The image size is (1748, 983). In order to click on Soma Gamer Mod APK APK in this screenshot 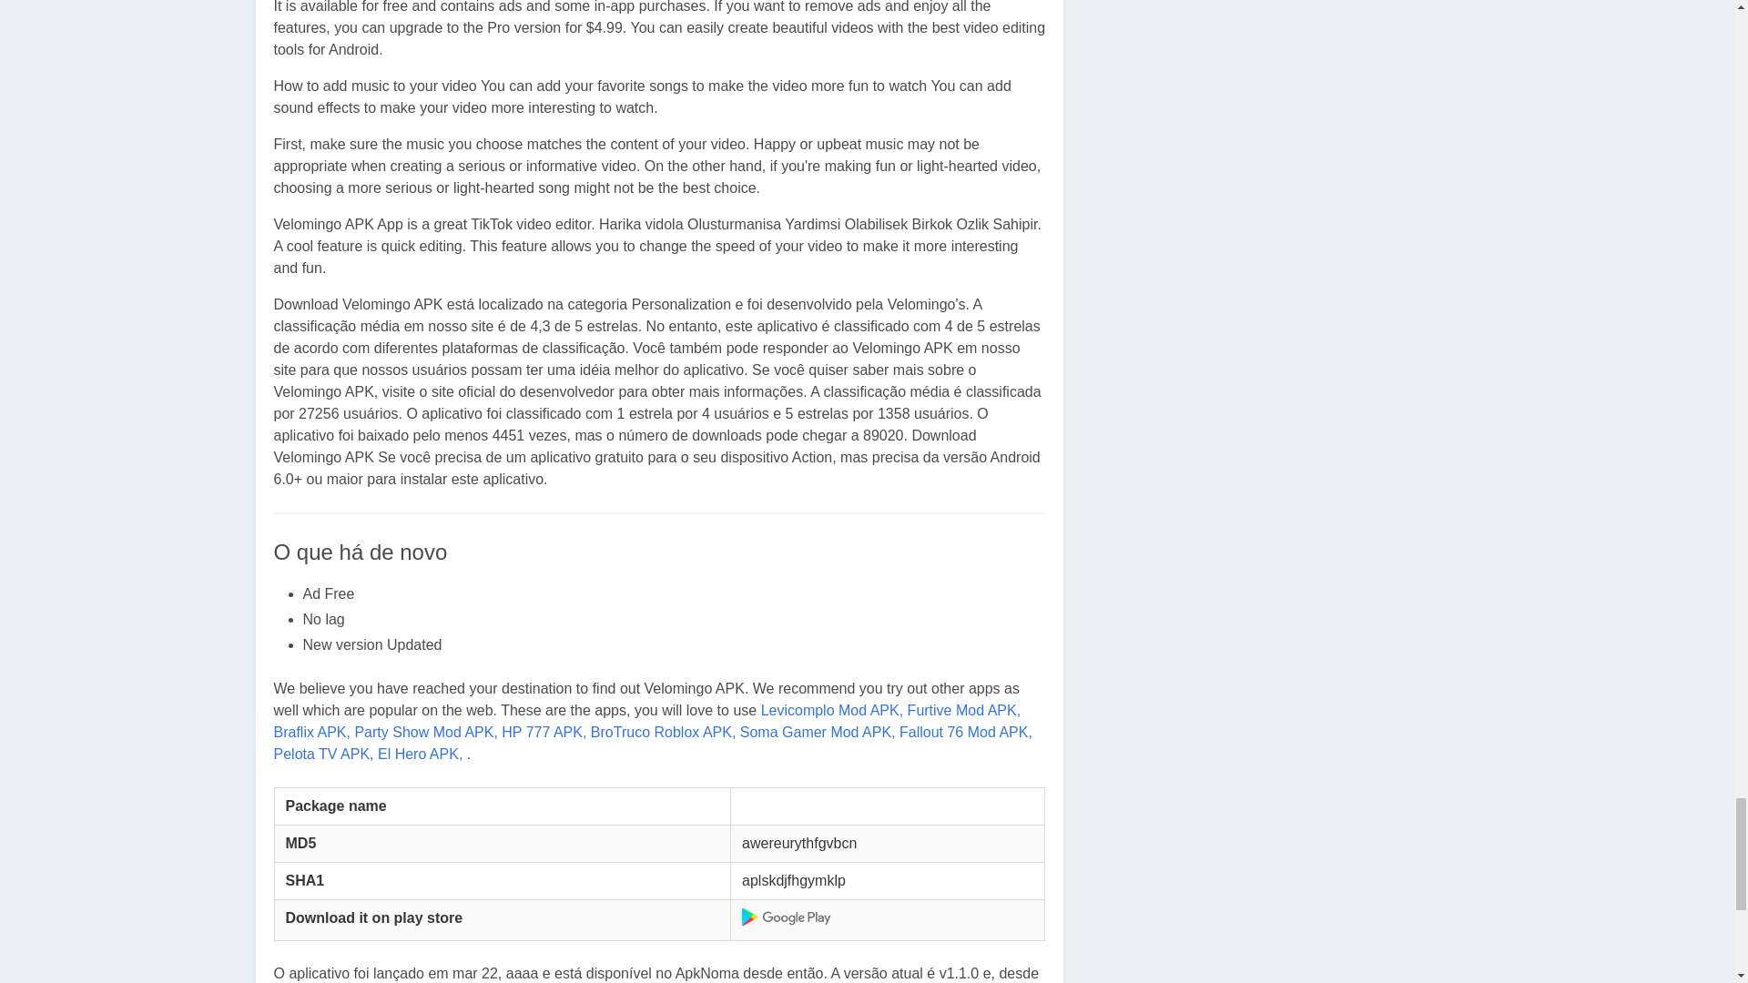, I will do `click(818, 732)`.